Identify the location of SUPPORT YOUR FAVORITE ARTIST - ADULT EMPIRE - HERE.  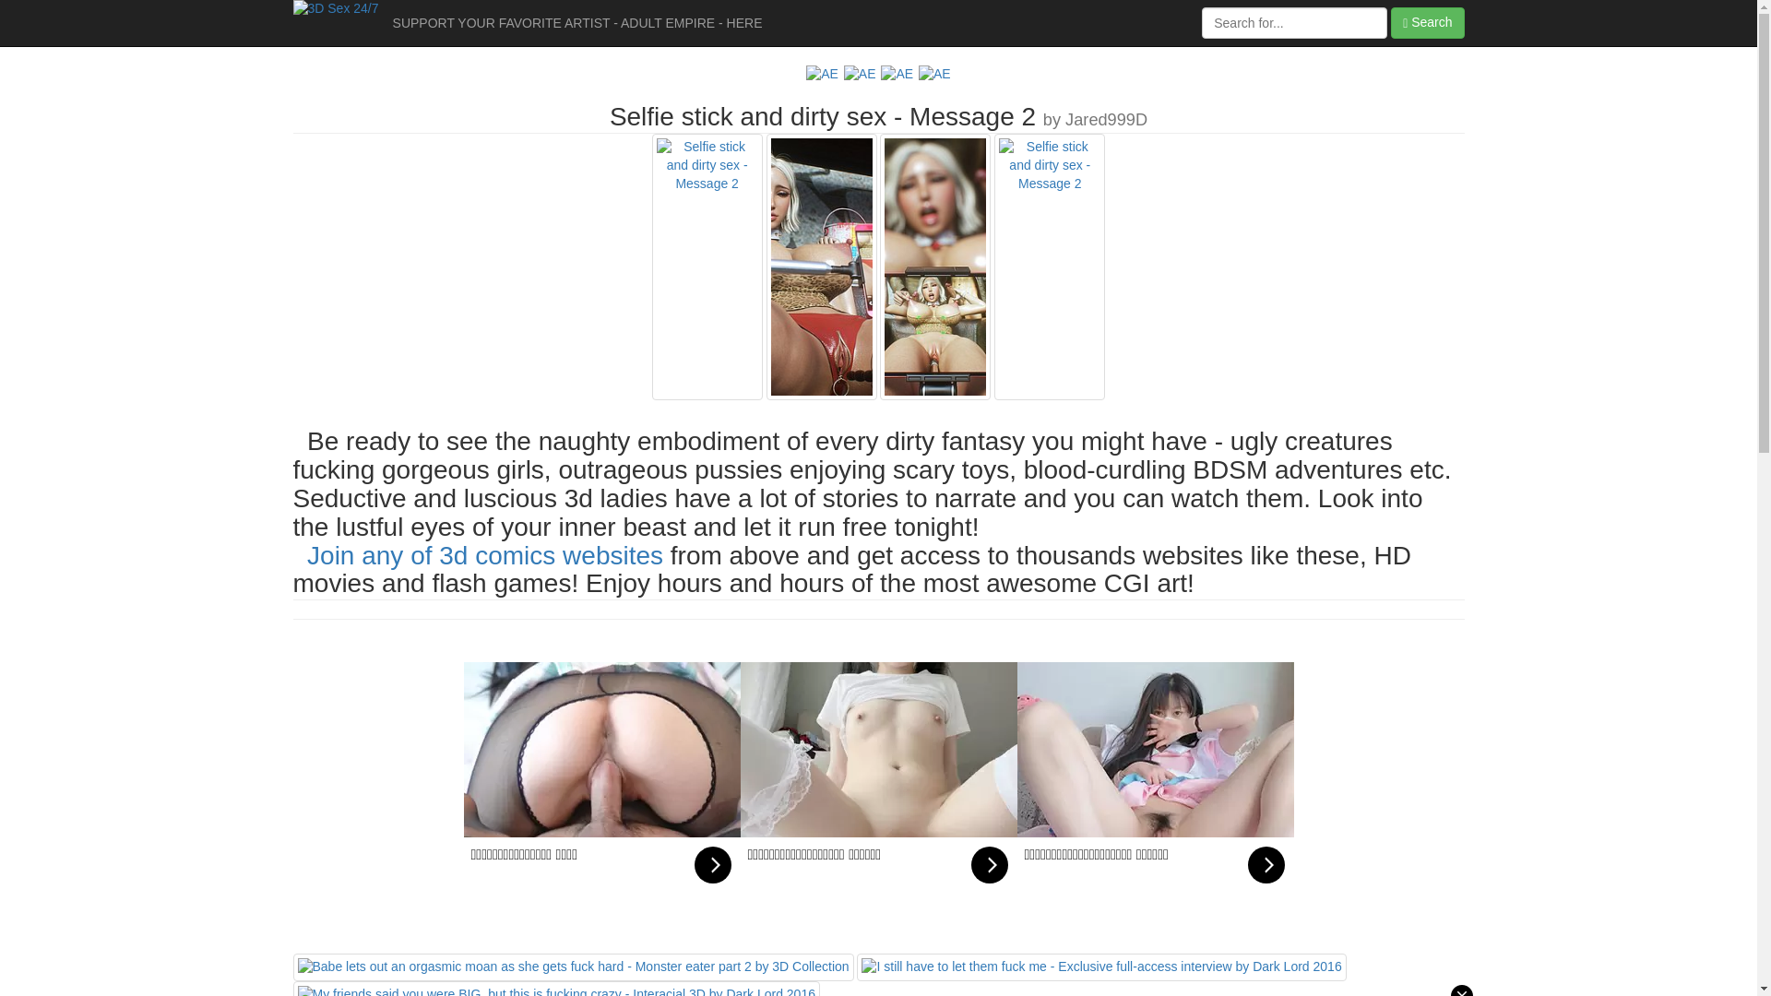
(577, 23).